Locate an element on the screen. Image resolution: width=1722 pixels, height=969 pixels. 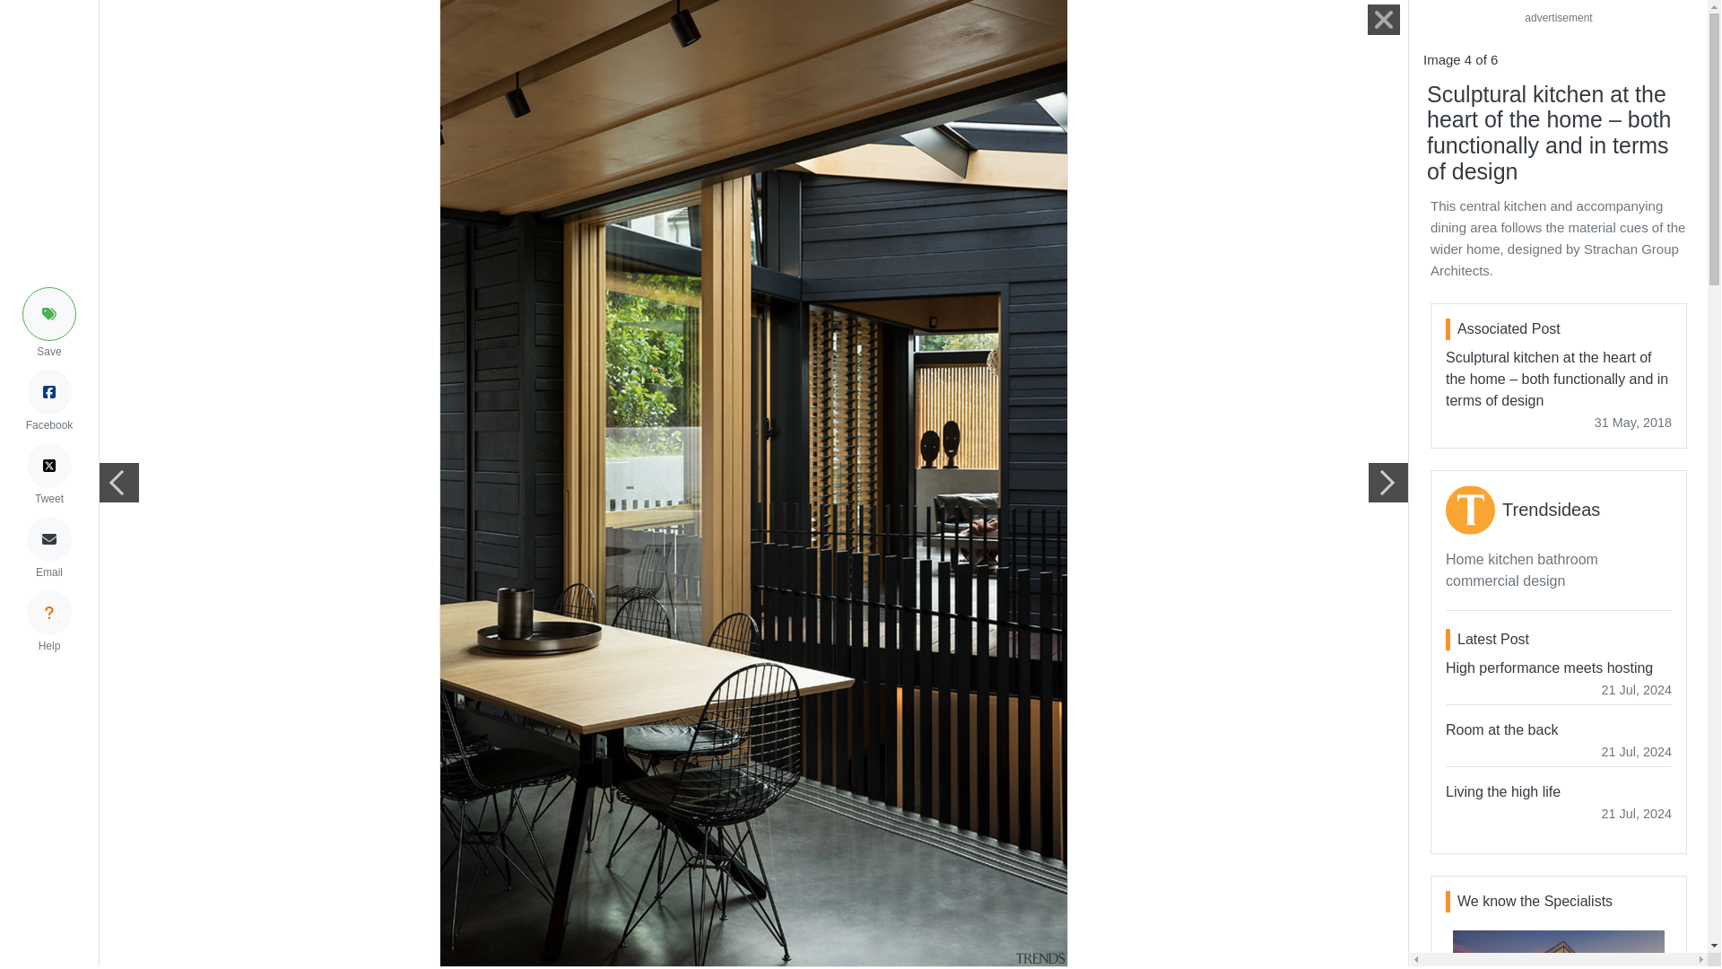
Living the high life is located at coordinates (1559, 791).